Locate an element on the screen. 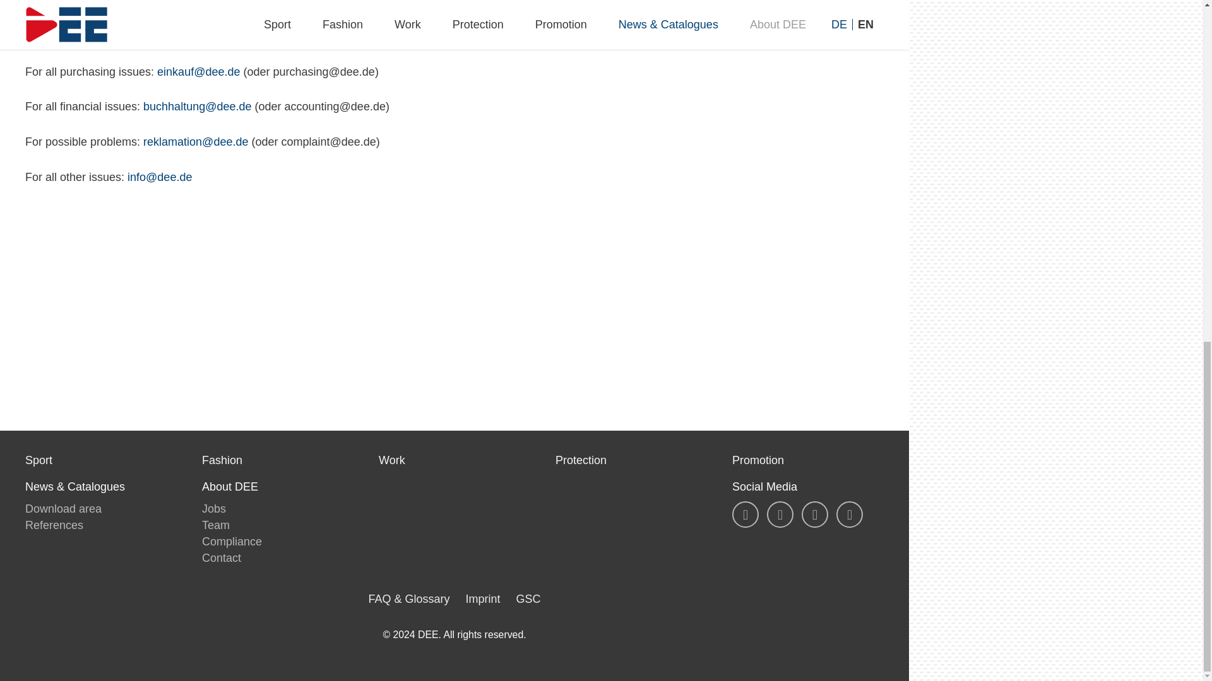 This screenshot has height=681, width=1212. Opens internal link in current window is located at coordinates (159, 177).